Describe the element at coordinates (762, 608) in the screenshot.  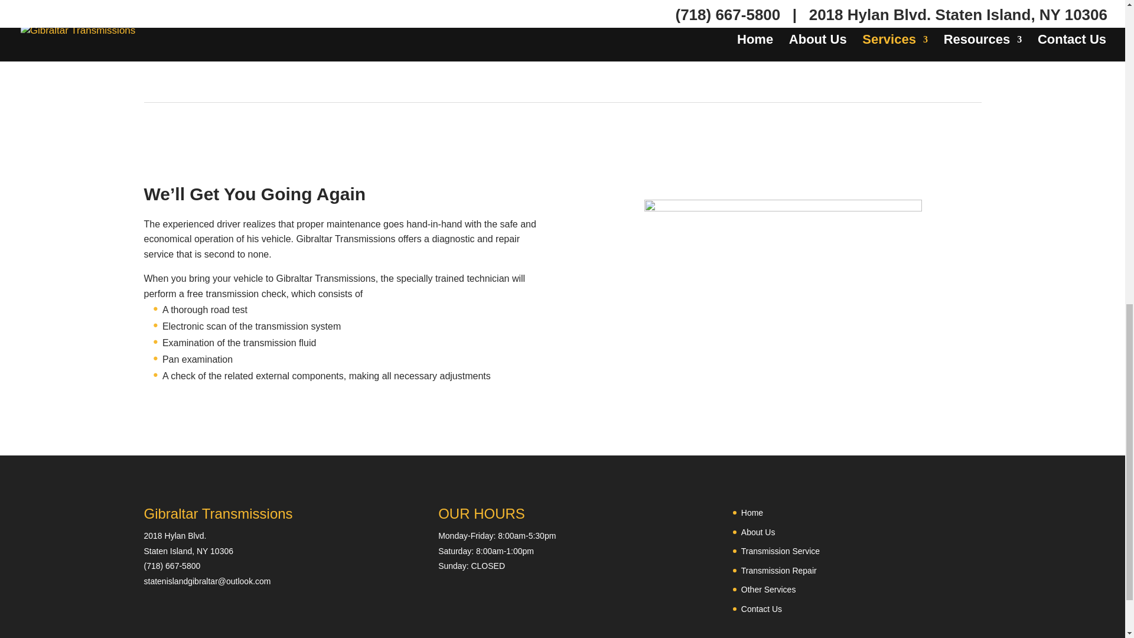
I see `Contact Us` at that location.